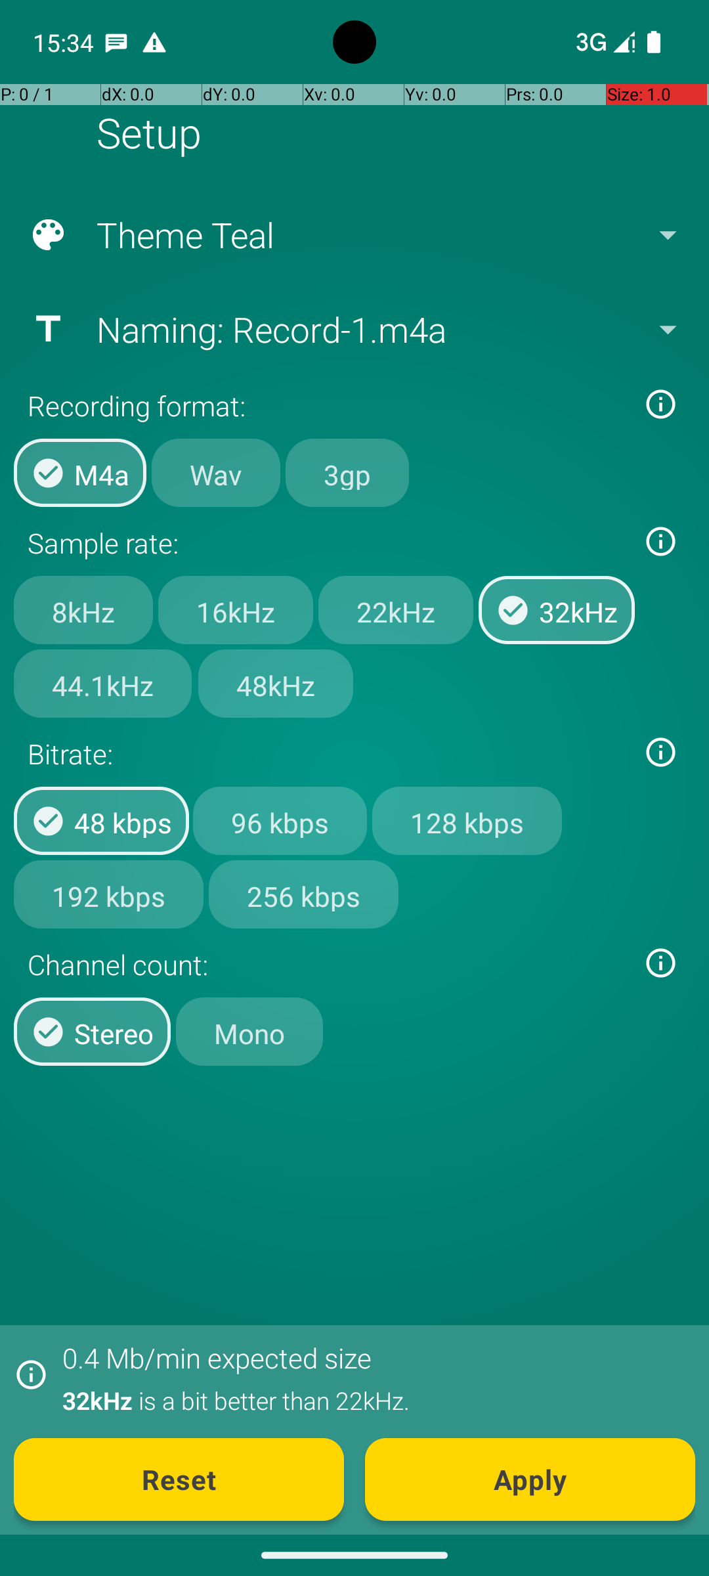  What do you see at coordinates (603, 42) in the screenshot?
I see `Phone three bars.` at bounding box center [603, 42].